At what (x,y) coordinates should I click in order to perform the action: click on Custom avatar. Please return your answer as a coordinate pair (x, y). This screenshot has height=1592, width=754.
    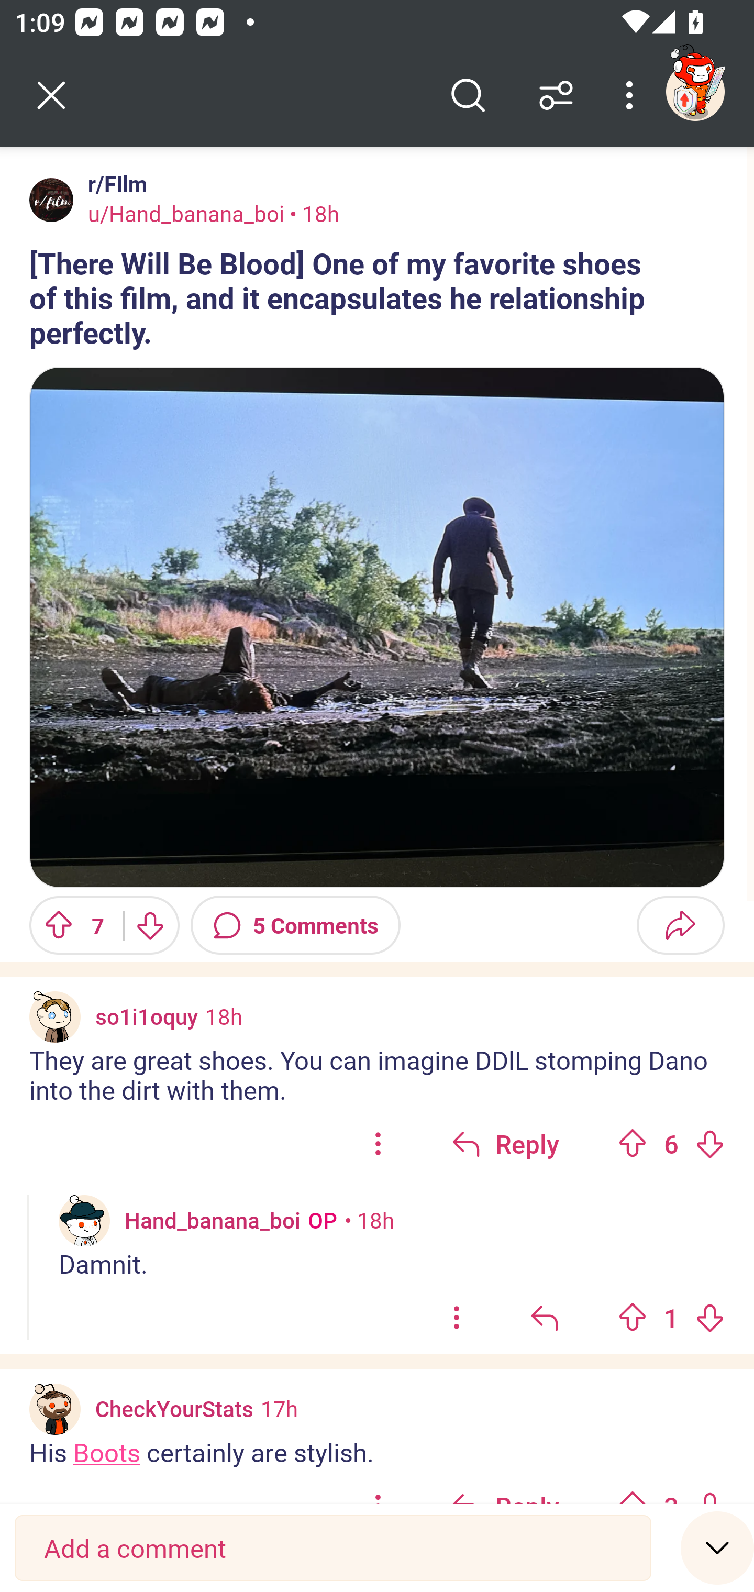
    Looking at the image, I should click on (84, 1221).